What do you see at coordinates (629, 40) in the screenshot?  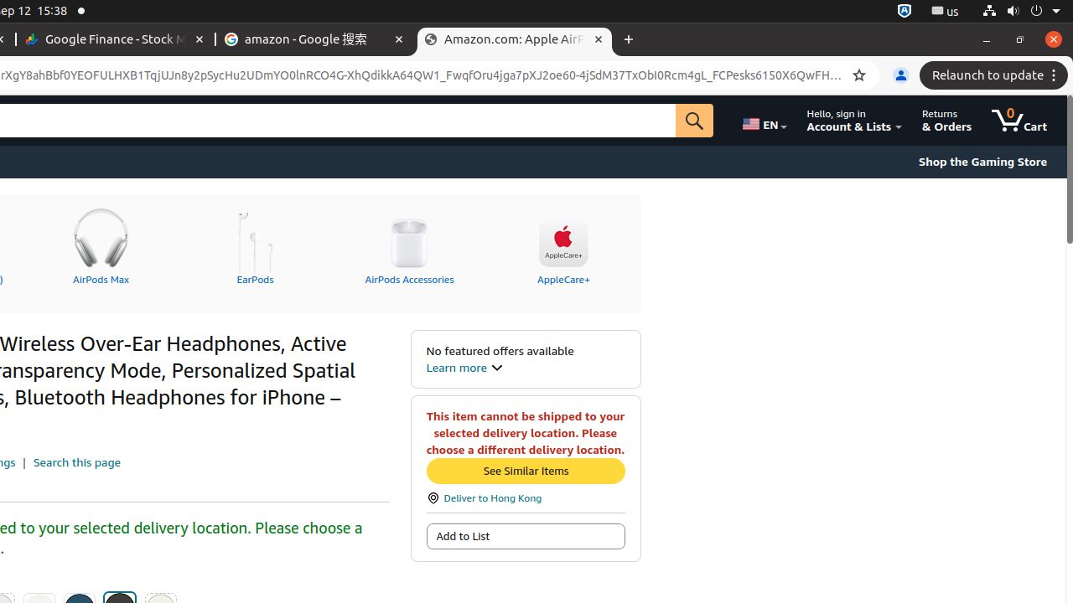 I see `New Tab` at bounding box center [629, 40].